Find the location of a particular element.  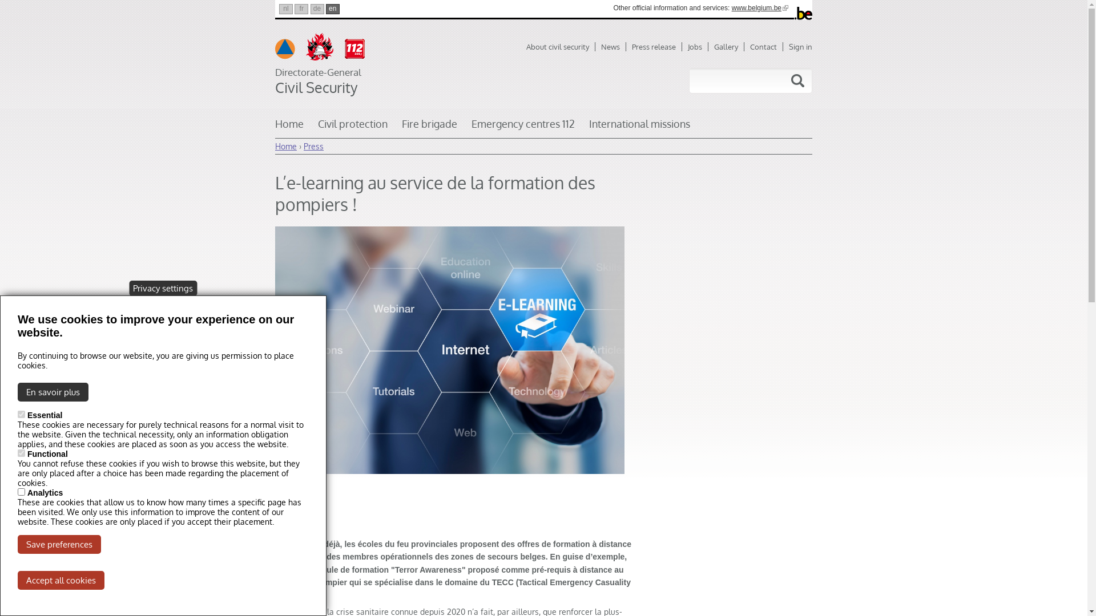

Emergency centres 112 is located at coordinates (523, 128).